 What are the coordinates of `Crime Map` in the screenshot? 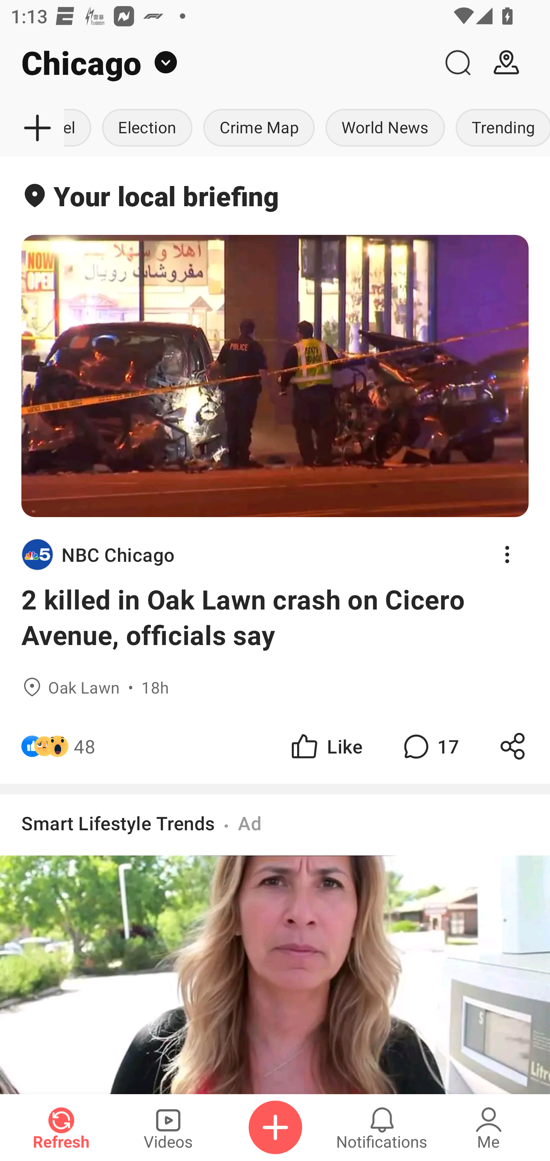 It's located at (259, 128).